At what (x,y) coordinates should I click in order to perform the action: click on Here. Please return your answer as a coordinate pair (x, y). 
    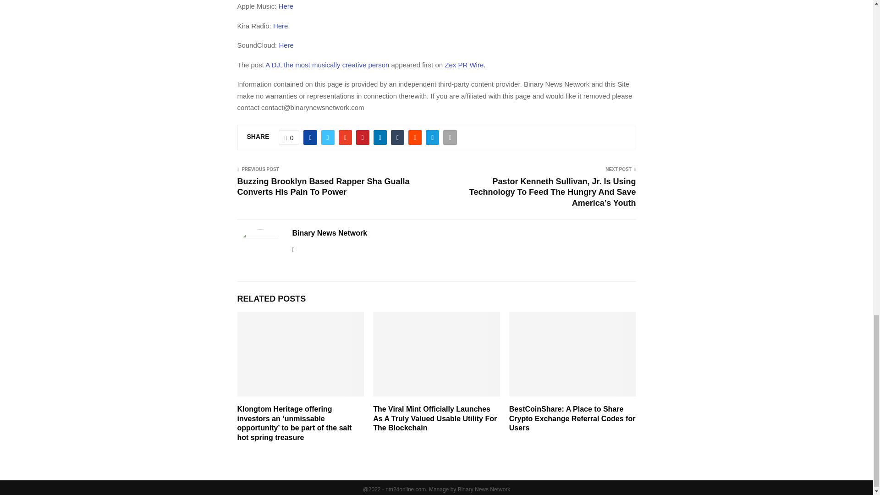
    Looking at the image, I should click on (286, 45).